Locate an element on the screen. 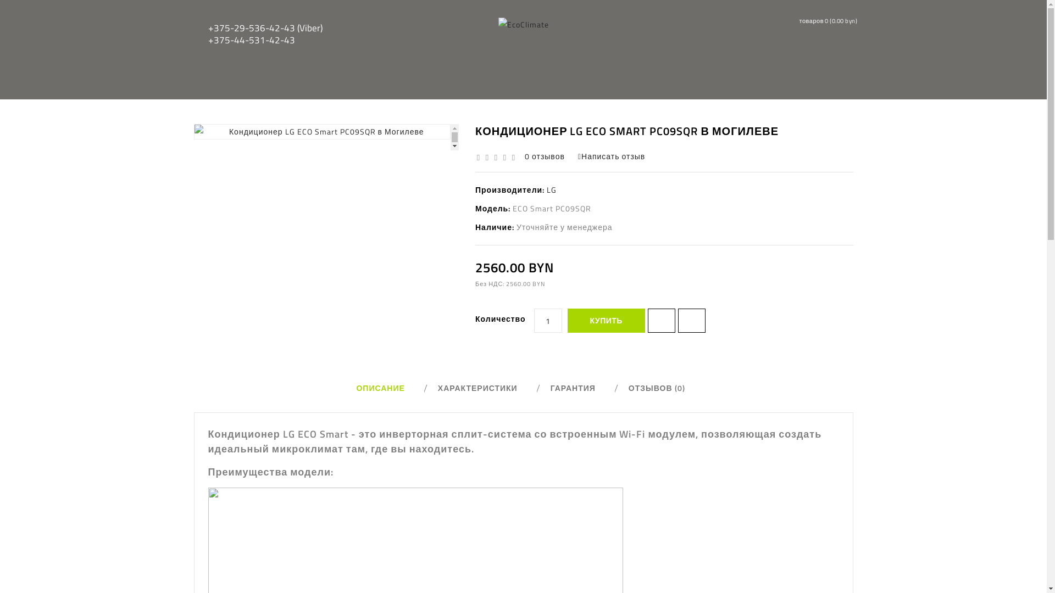 Image resolution: width=1055 pixels, height=593 pixels. LG is located at coordinates (552, 190).